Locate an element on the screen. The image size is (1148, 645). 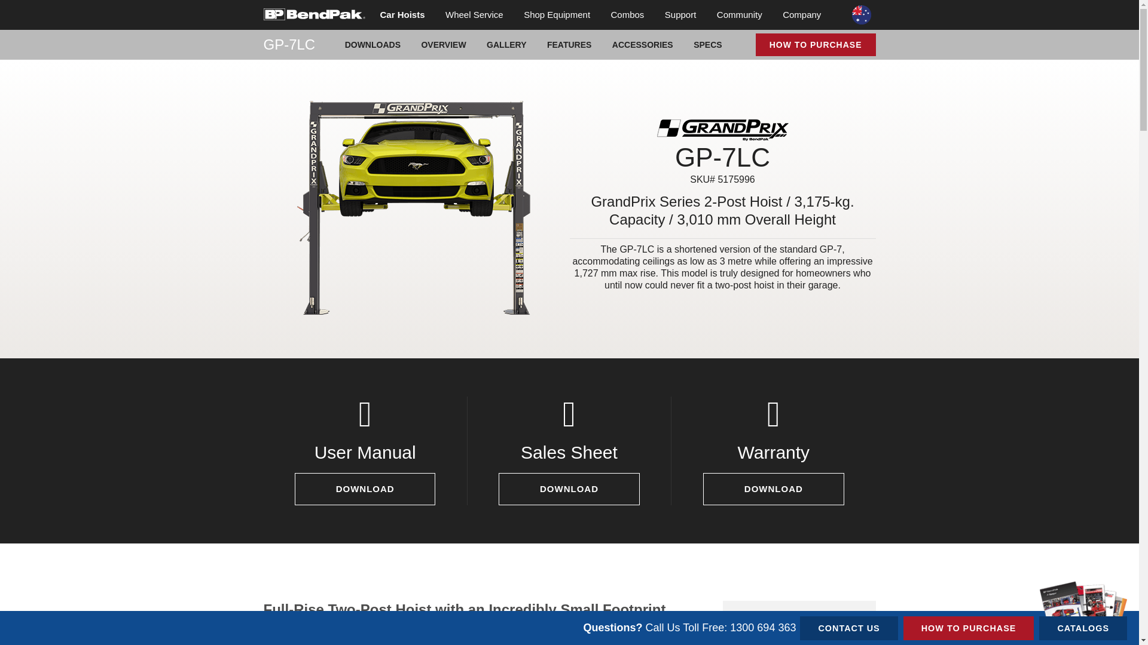
Wheel Service is located at coordinates (474, 14).